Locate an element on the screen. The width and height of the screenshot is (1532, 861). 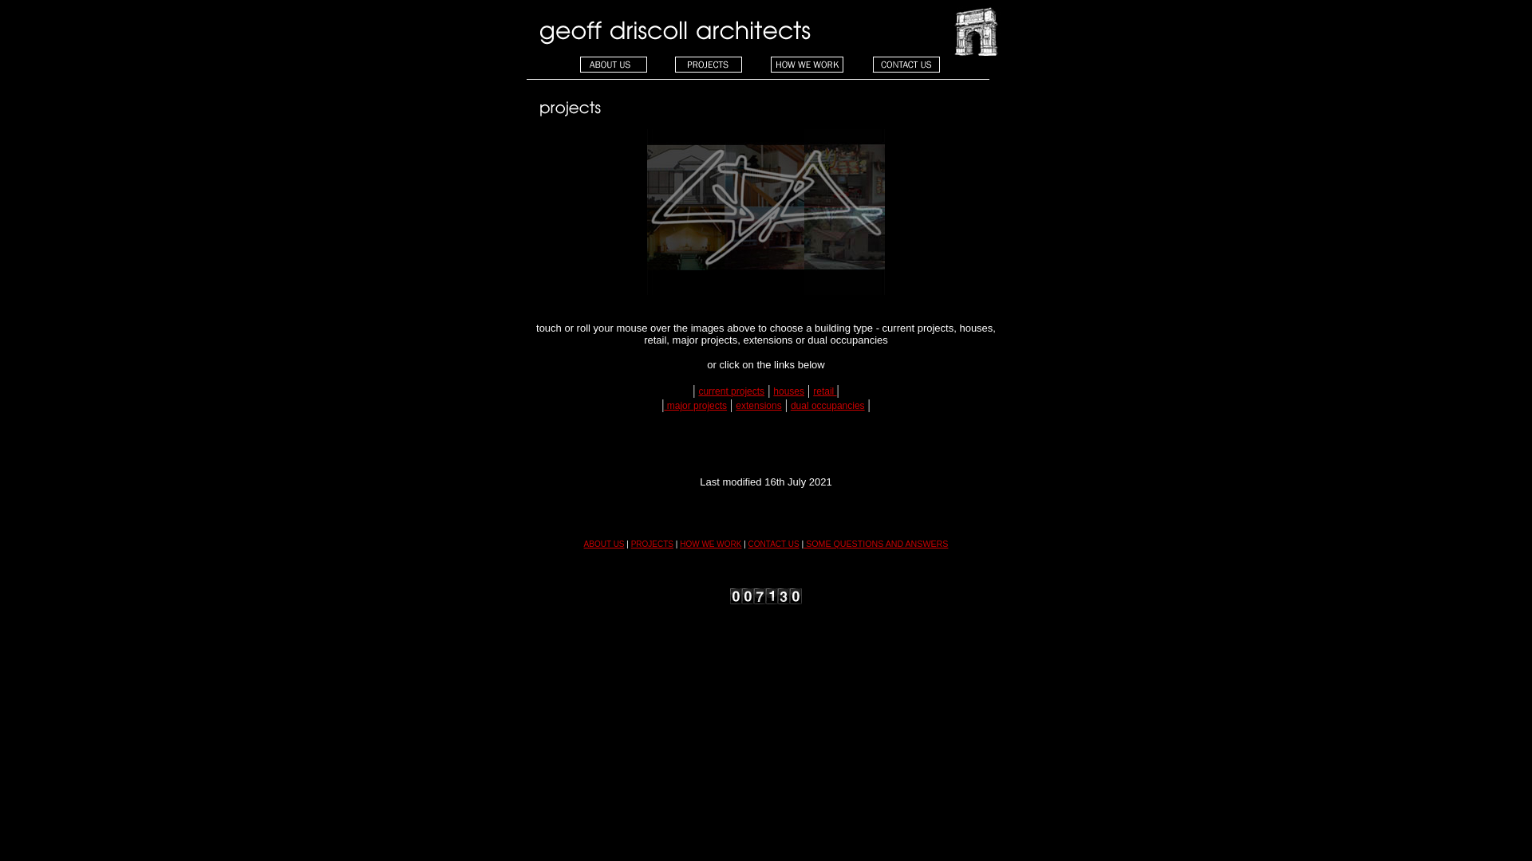
SOME QUESTIONS AND ANSWERS is located at coordinates (876, 544).